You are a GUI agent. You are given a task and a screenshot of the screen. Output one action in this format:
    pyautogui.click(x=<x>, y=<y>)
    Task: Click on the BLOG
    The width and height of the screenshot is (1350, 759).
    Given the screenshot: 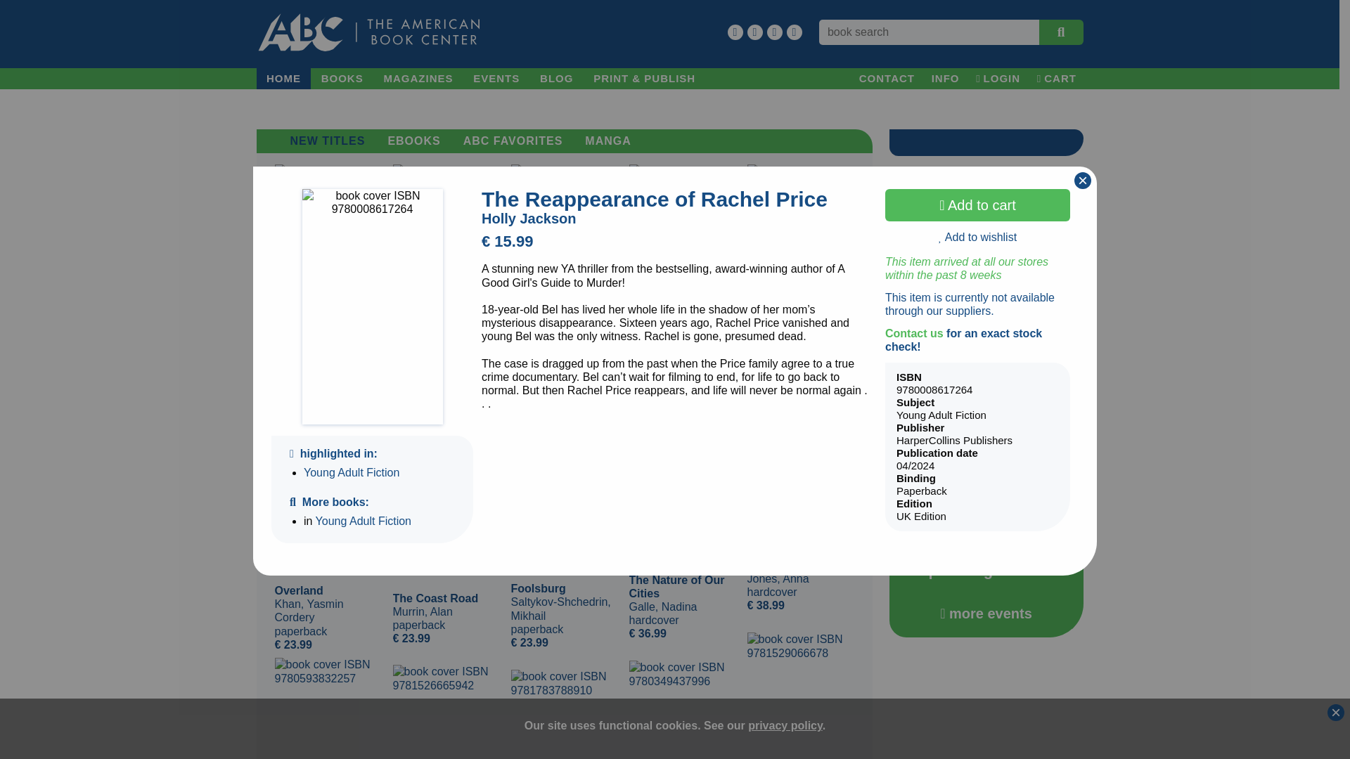 What is the action you would take?
    pyautogui.click(x=557, y=79)
    